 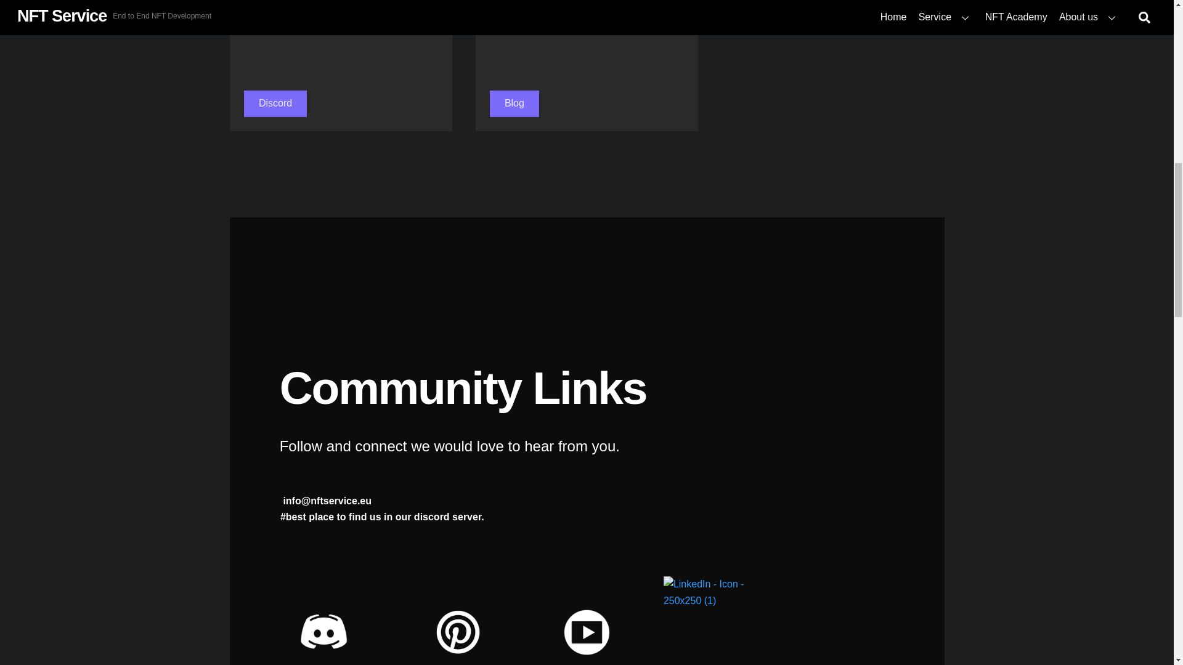 I want to click on Discord, so click(x=275, y=103).